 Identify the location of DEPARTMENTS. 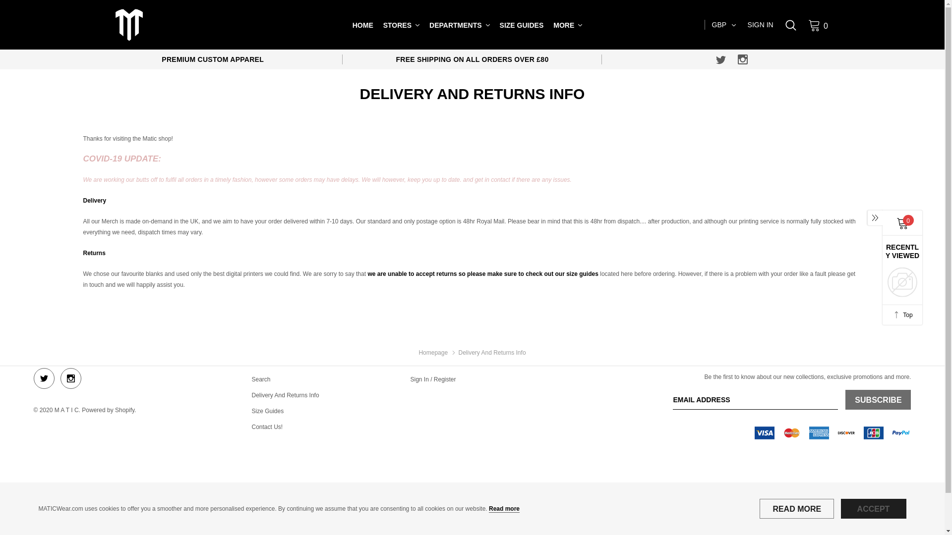
(455, 25).